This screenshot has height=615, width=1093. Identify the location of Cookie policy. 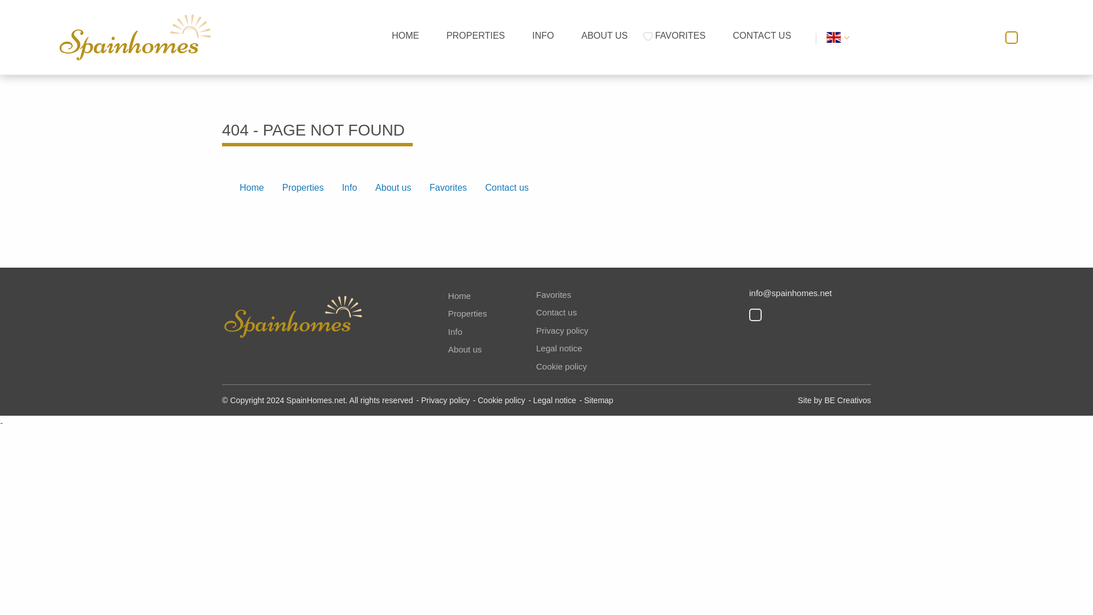
(561, 367).